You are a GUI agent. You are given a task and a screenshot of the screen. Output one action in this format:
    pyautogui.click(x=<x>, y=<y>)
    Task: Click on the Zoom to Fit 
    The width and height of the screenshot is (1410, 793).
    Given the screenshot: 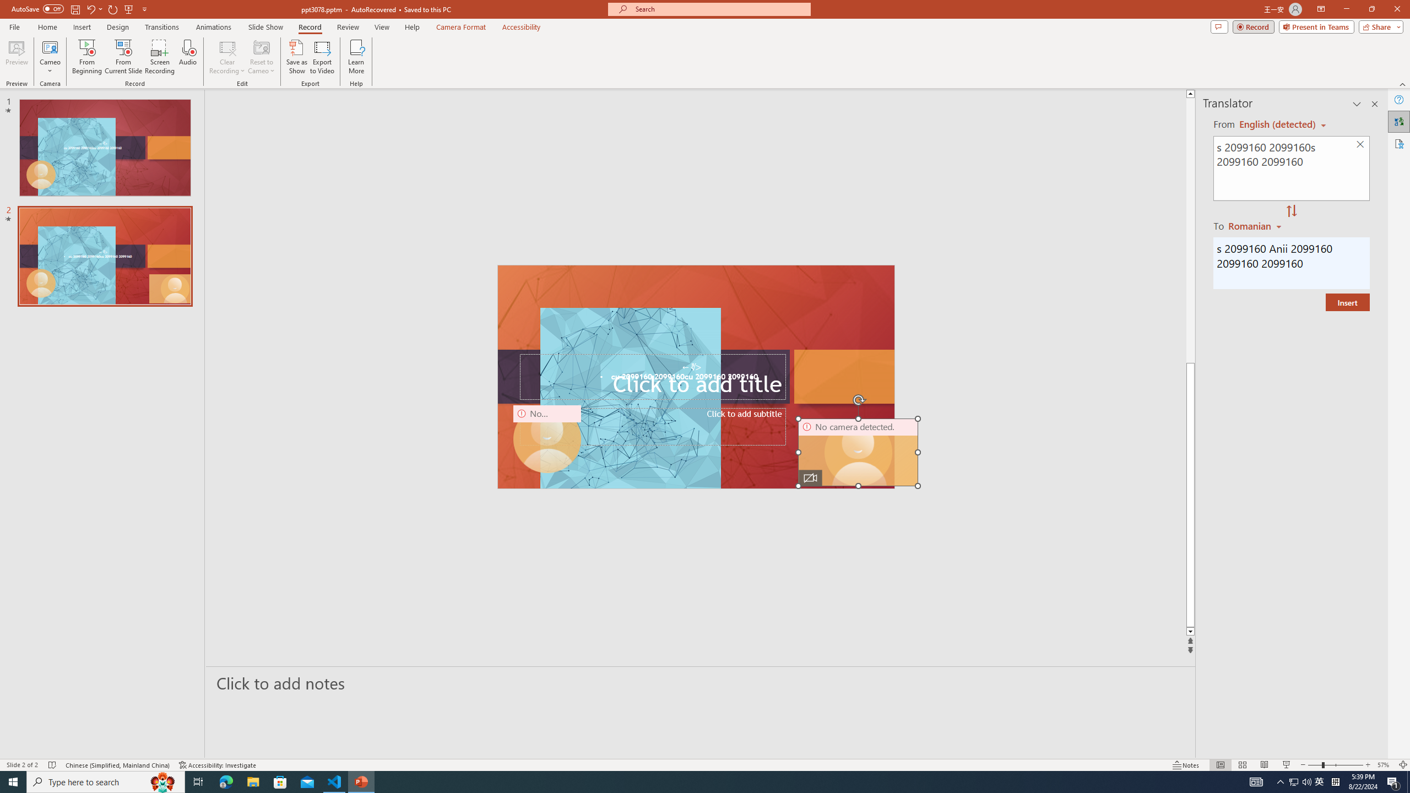 What is the action you would take?
    pyautogui.click(x=1403, y=765)
    